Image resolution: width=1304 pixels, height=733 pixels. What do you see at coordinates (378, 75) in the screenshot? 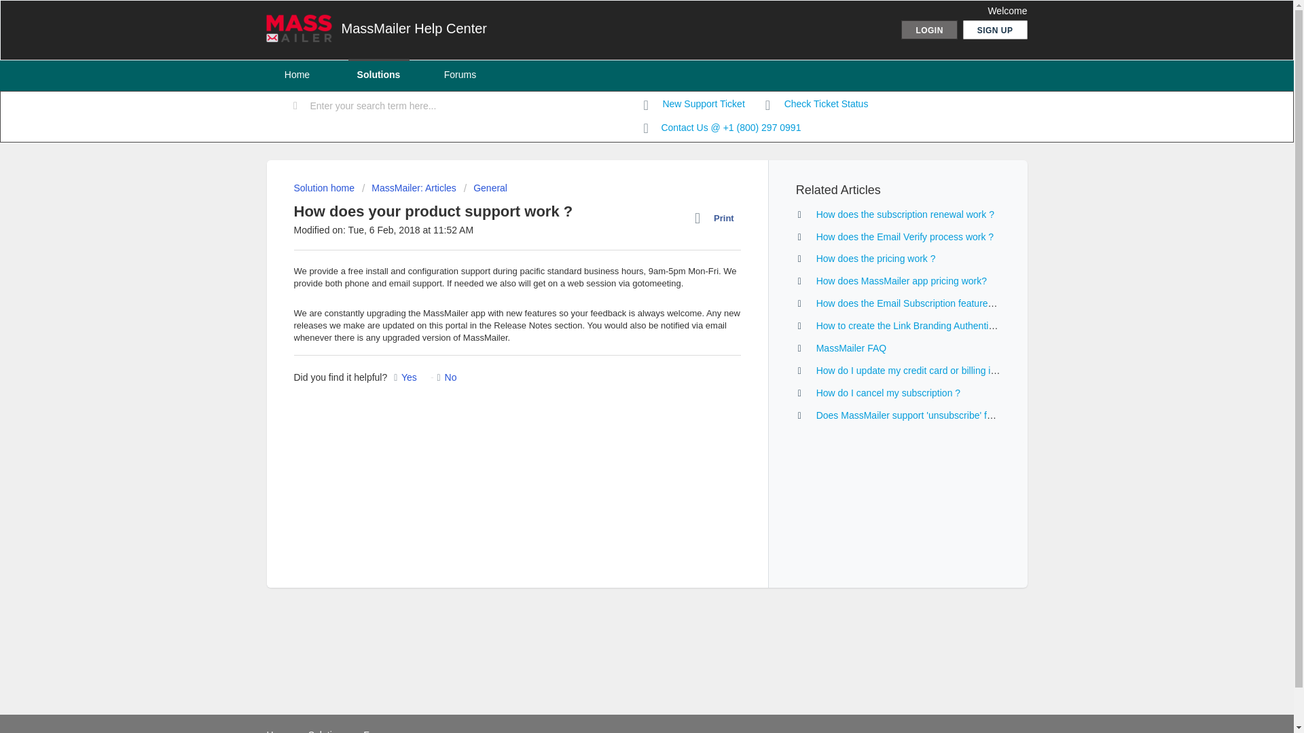
I see `Solutions` at bounding box center [378, 75].